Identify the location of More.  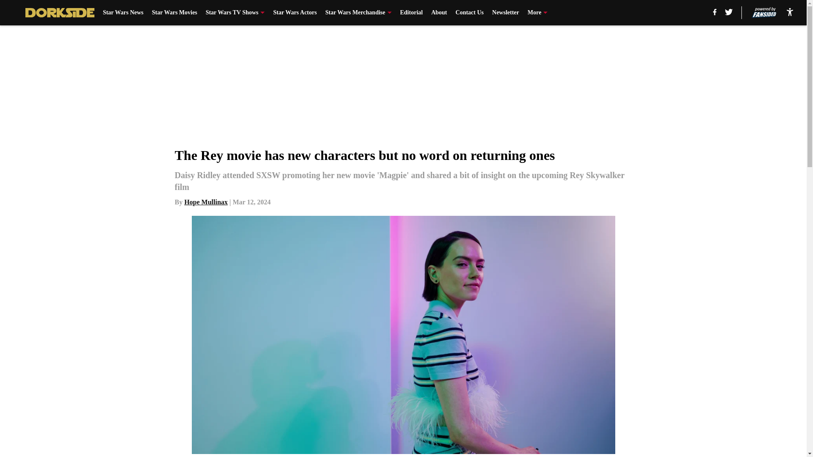
(537, 13).